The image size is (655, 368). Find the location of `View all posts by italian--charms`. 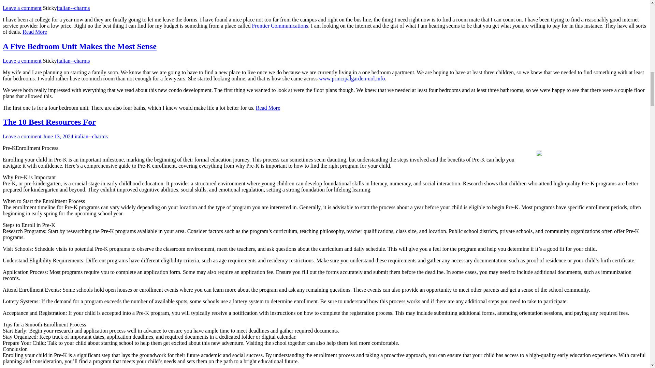

View all posts by italian--charms is located at coordinates (91, 136).